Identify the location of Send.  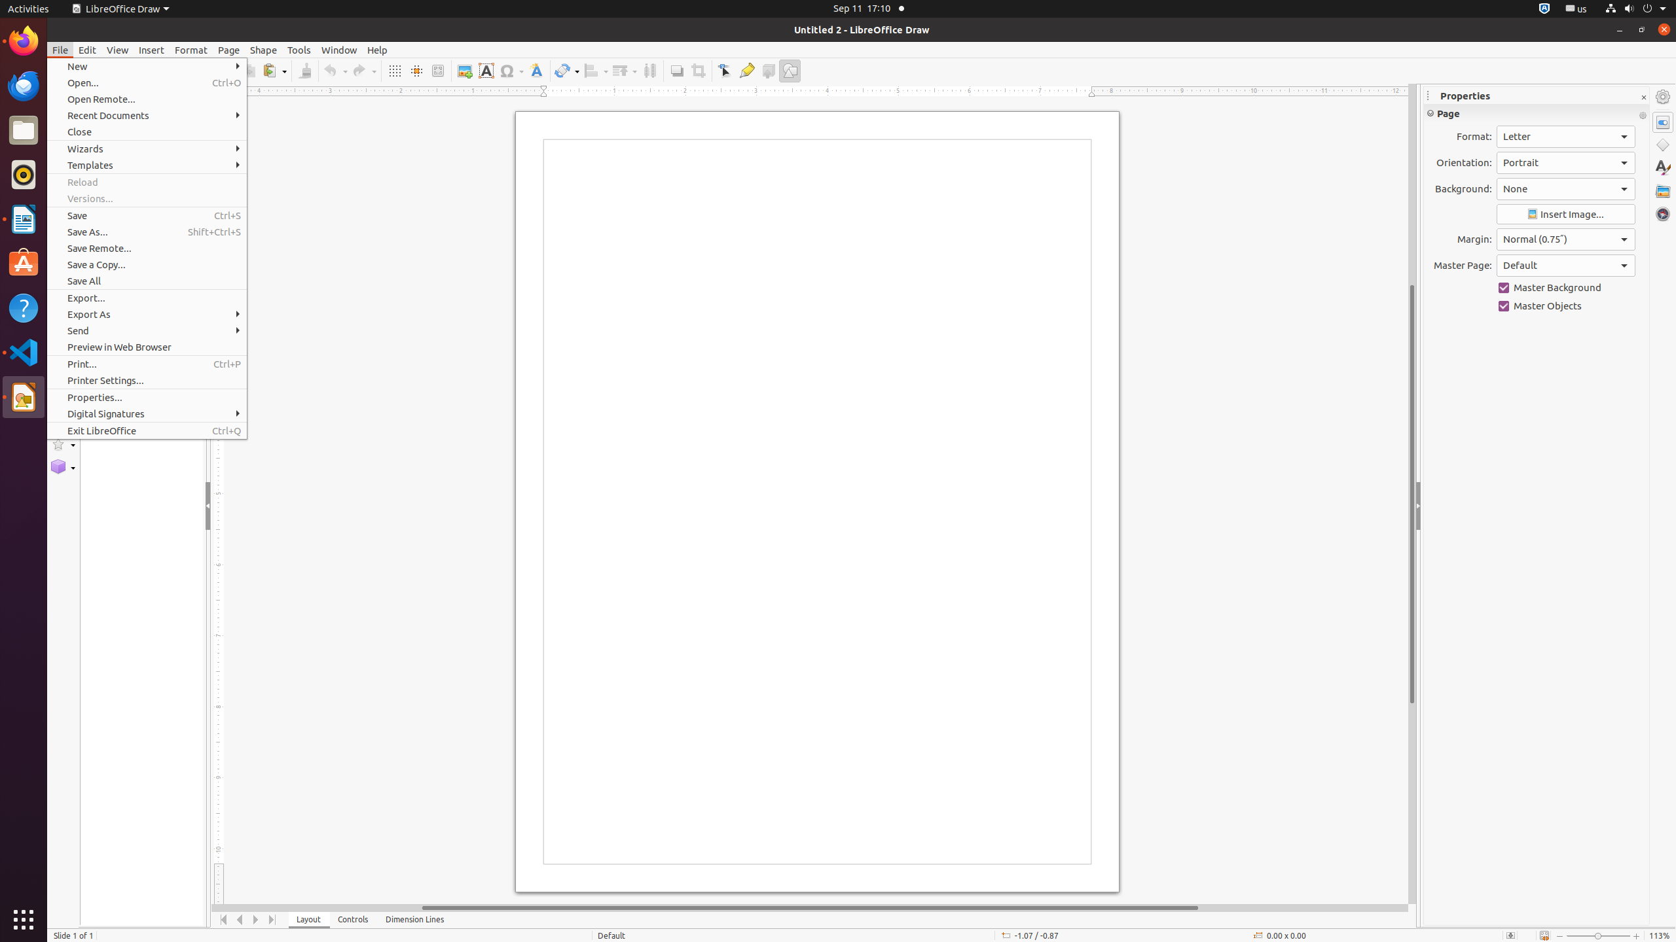
(147, 331).